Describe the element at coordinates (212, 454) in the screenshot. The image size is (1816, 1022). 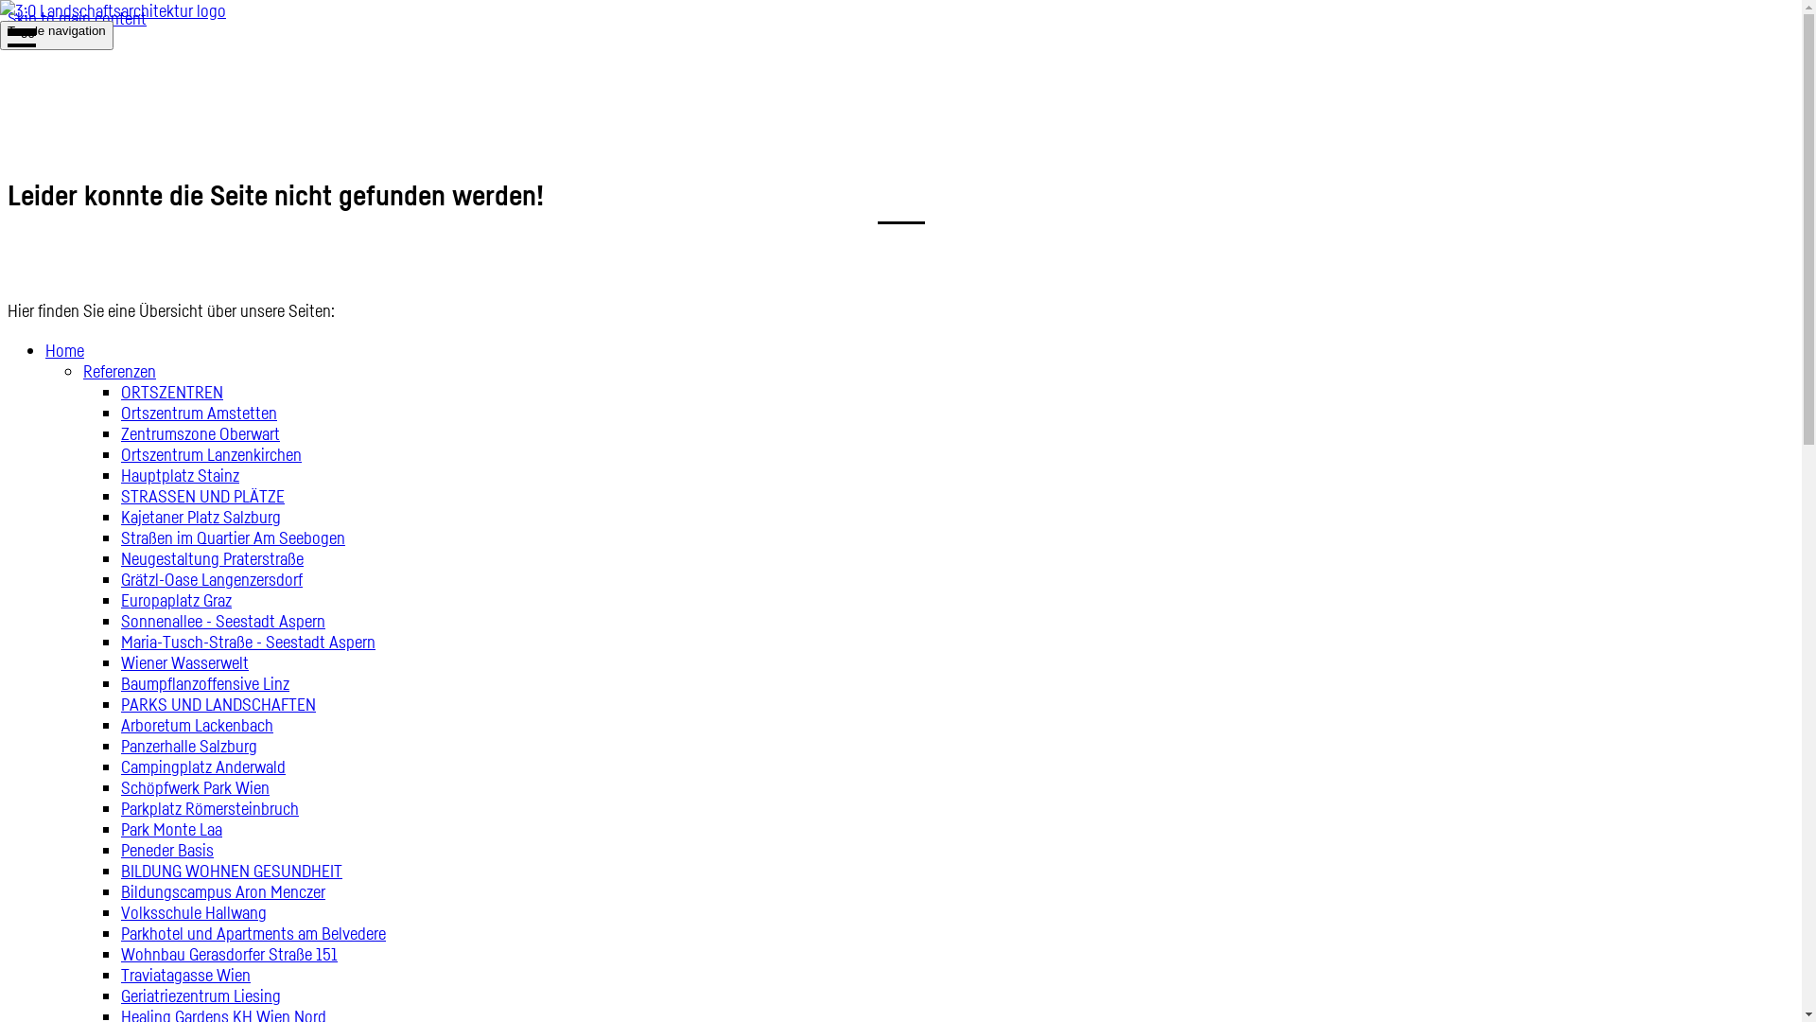
I see `Ortszentrum Lanzenkirchen` at that location.